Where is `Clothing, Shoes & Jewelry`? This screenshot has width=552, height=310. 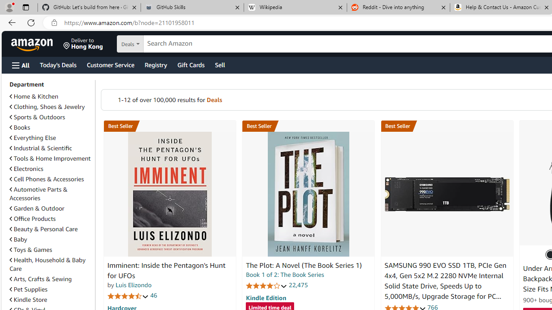
Clothing, Shoes & Jewelry is located at coordinates (47, 107).